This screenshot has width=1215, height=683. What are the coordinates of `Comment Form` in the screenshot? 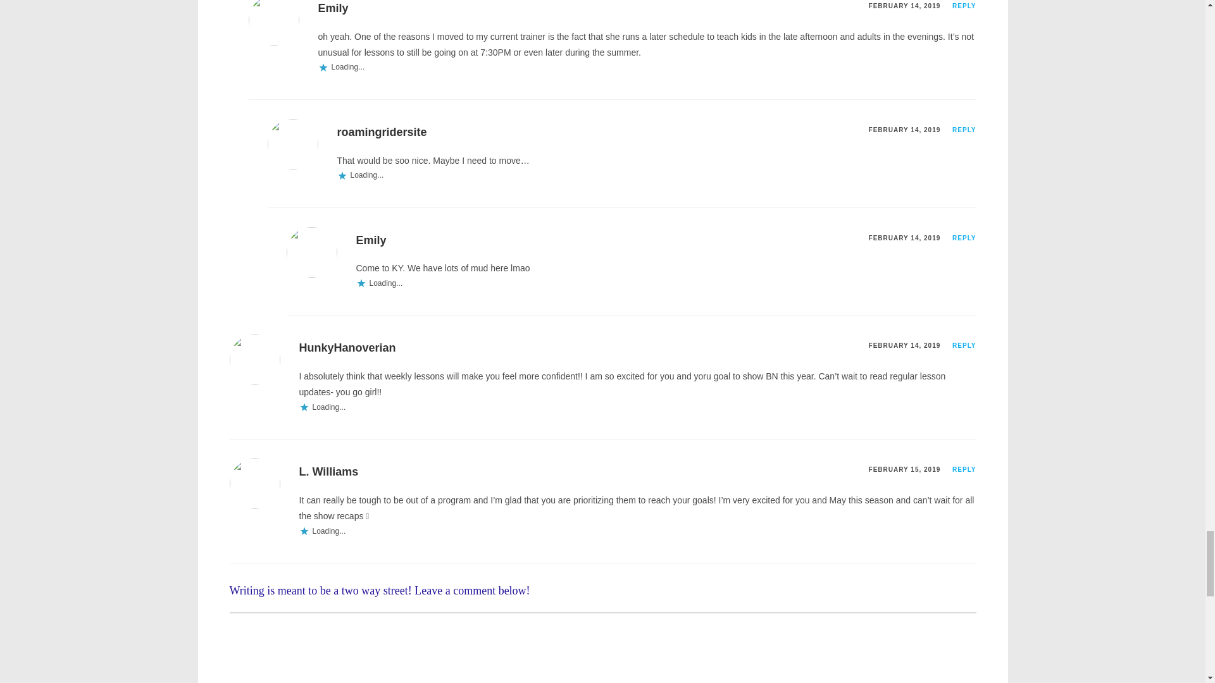 It's located at (602, 648).